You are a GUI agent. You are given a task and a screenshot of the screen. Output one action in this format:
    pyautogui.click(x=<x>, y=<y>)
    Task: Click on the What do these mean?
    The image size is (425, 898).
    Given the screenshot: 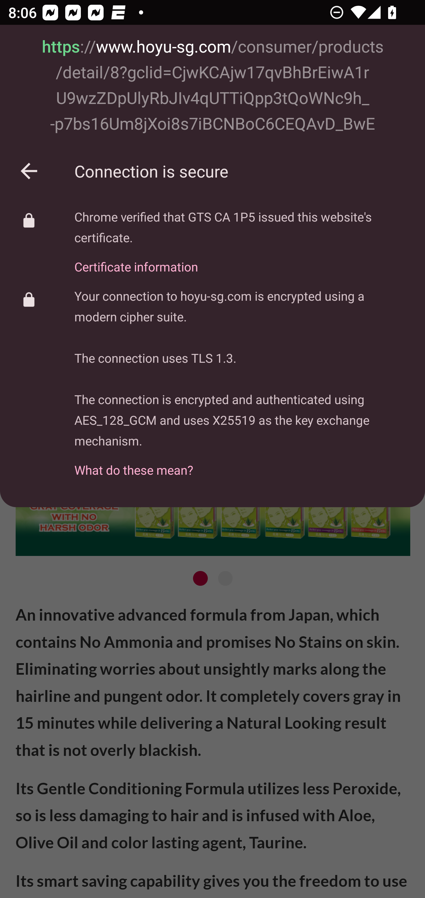 What is the action you would take?
    pyautogui.click(x=241, y=464)
    